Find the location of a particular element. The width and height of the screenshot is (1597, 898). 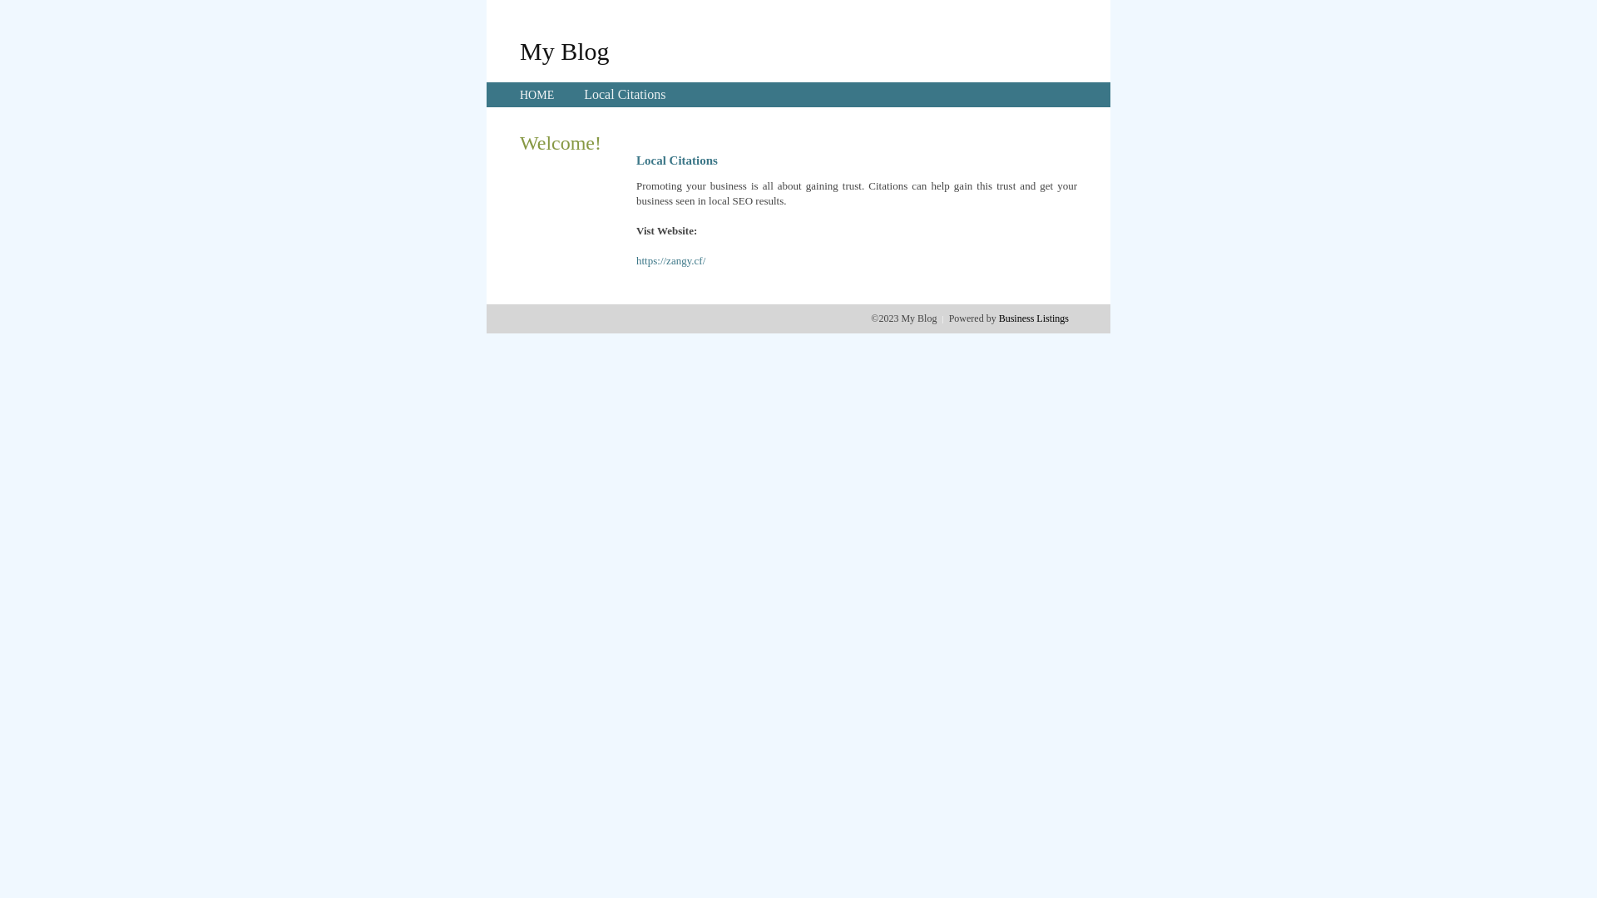

HOME is located at coordinates (537, 95).